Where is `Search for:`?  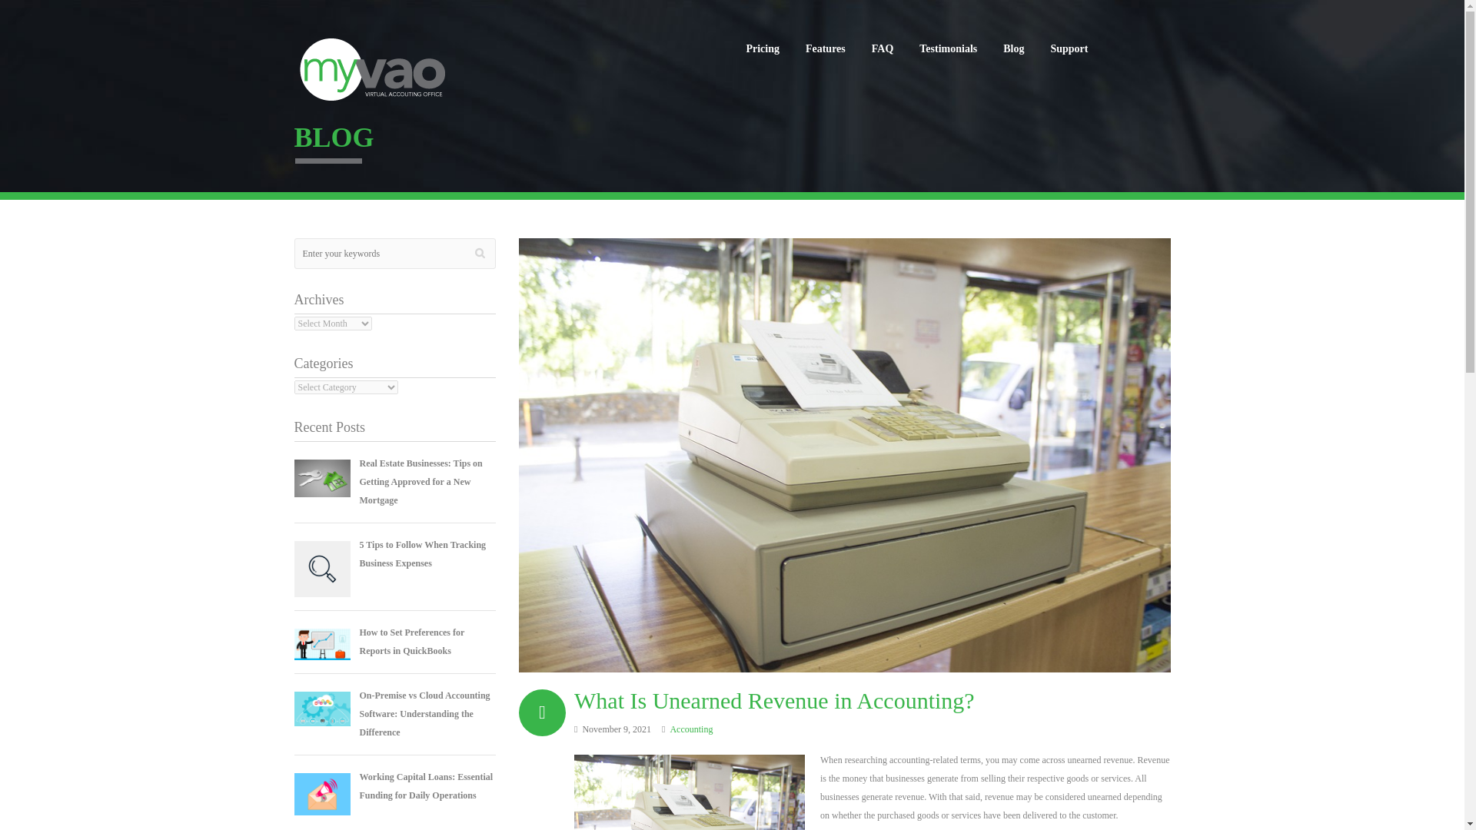 Search for: is located at coordinates (395, 253).